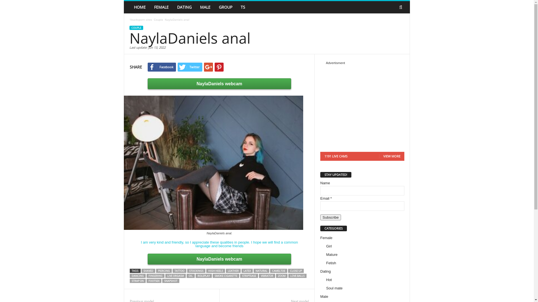  I want to click on Mature, so click(332, 254).